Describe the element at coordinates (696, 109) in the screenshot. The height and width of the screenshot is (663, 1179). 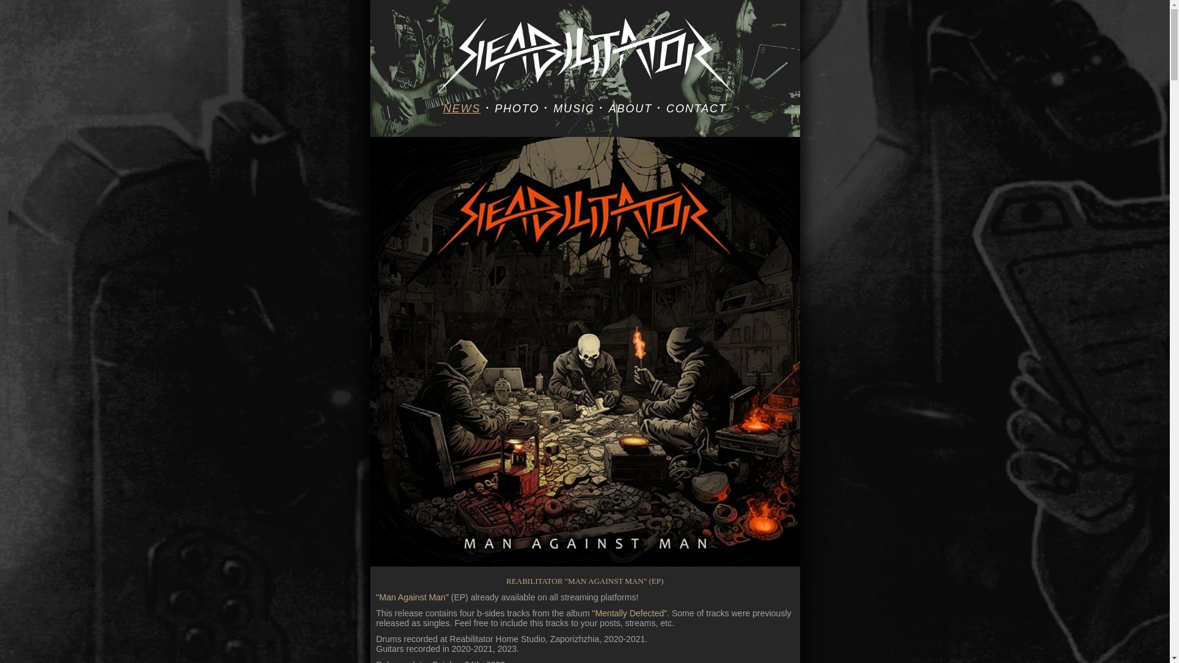
I see `CONTACT` at that location.